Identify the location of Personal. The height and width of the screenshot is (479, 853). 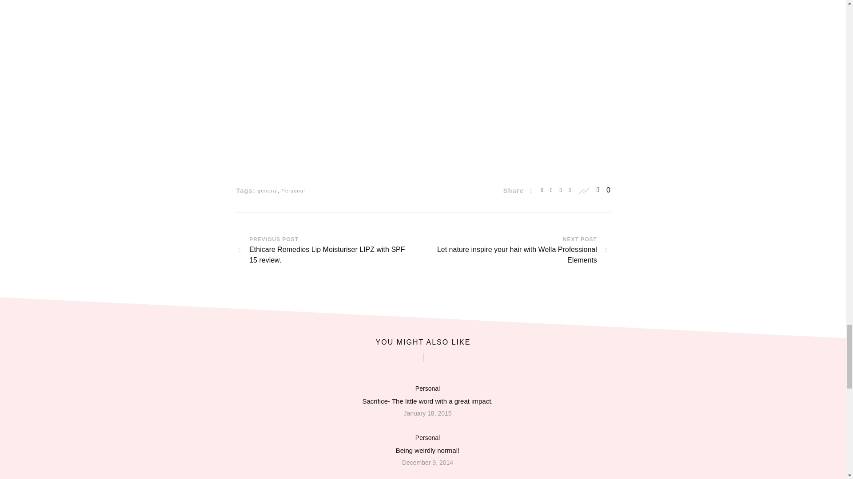
(427, 437).